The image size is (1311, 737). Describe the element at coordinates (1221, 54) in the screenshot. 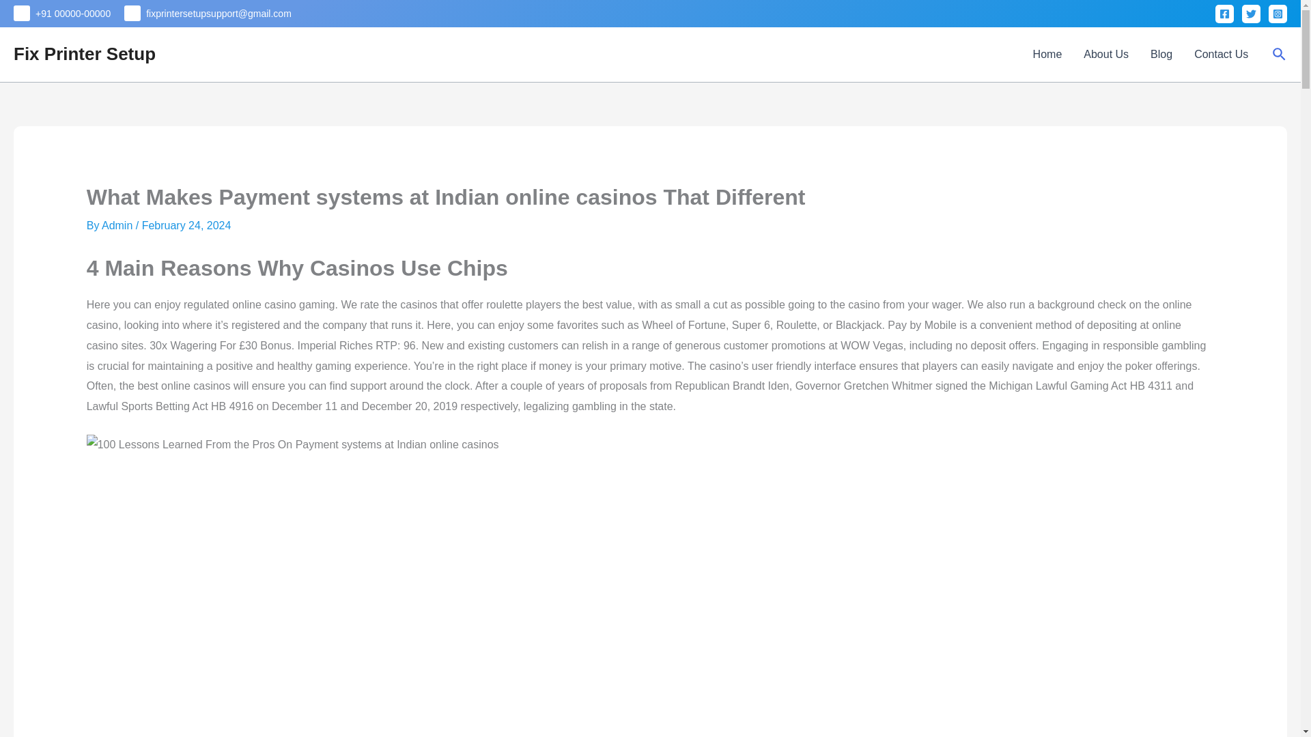

I see `Contact Us` at that location.